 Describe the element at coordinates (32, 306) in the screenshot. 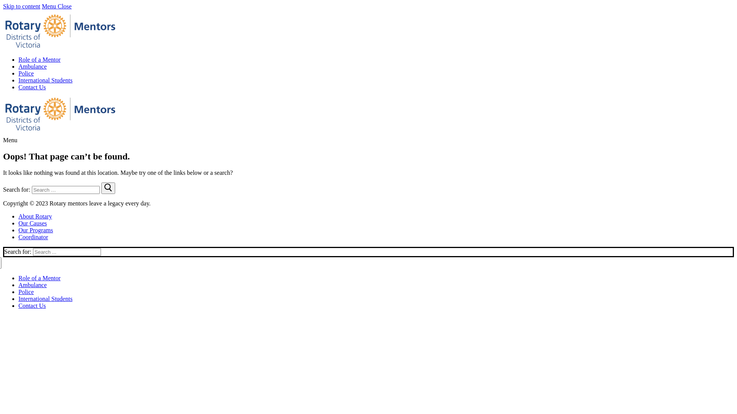

I see `Contact Us` at that location.